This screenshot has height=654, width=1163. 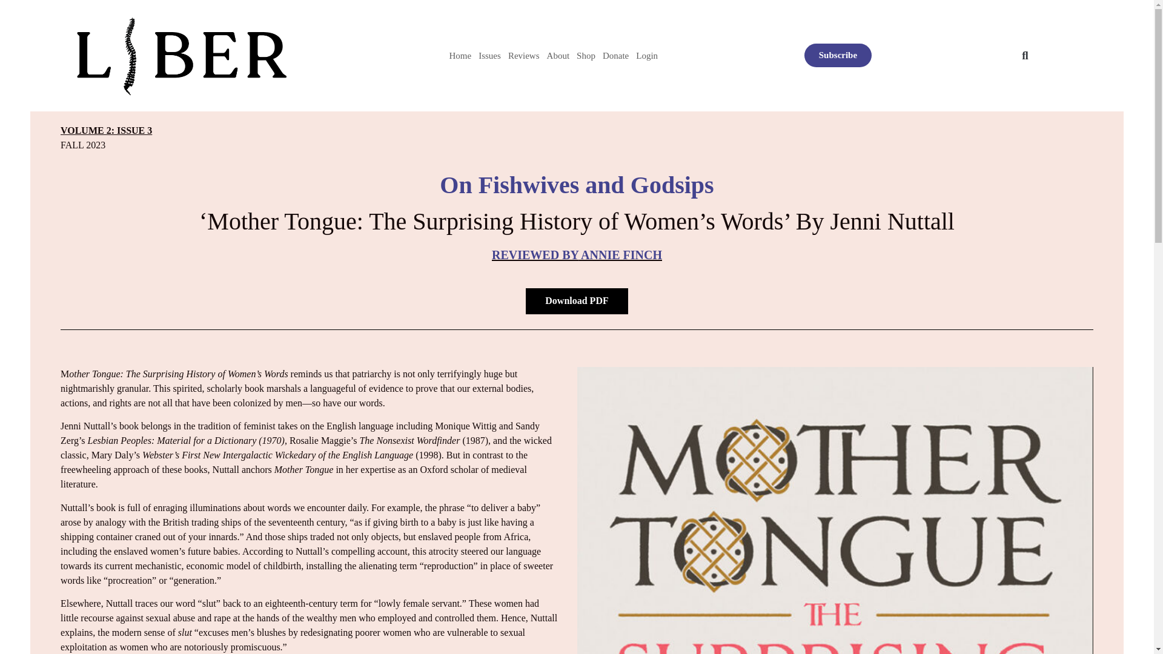 What do you see at coordinates (523, 56) in the screenshot?
I see `Reviews` at bounding box center [523, 56].